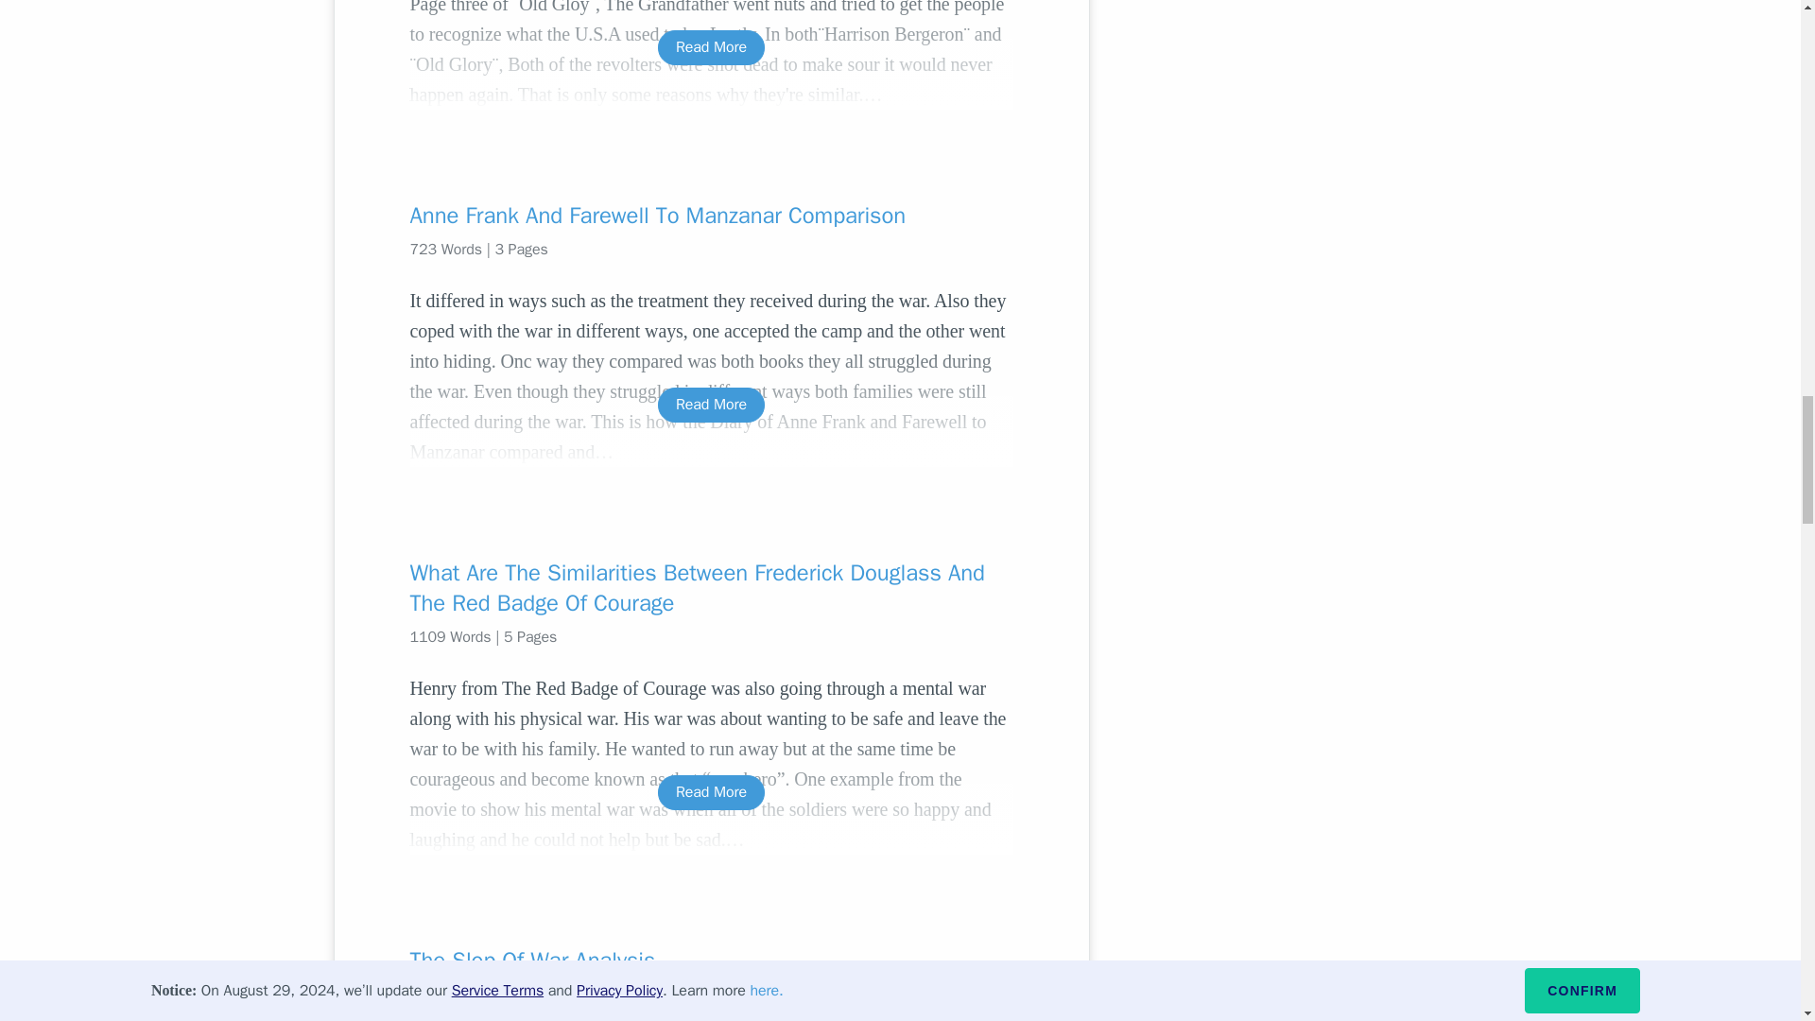  Describe the element at coordinates (711, 405) in the screenshot. I see `Read More` at that location.